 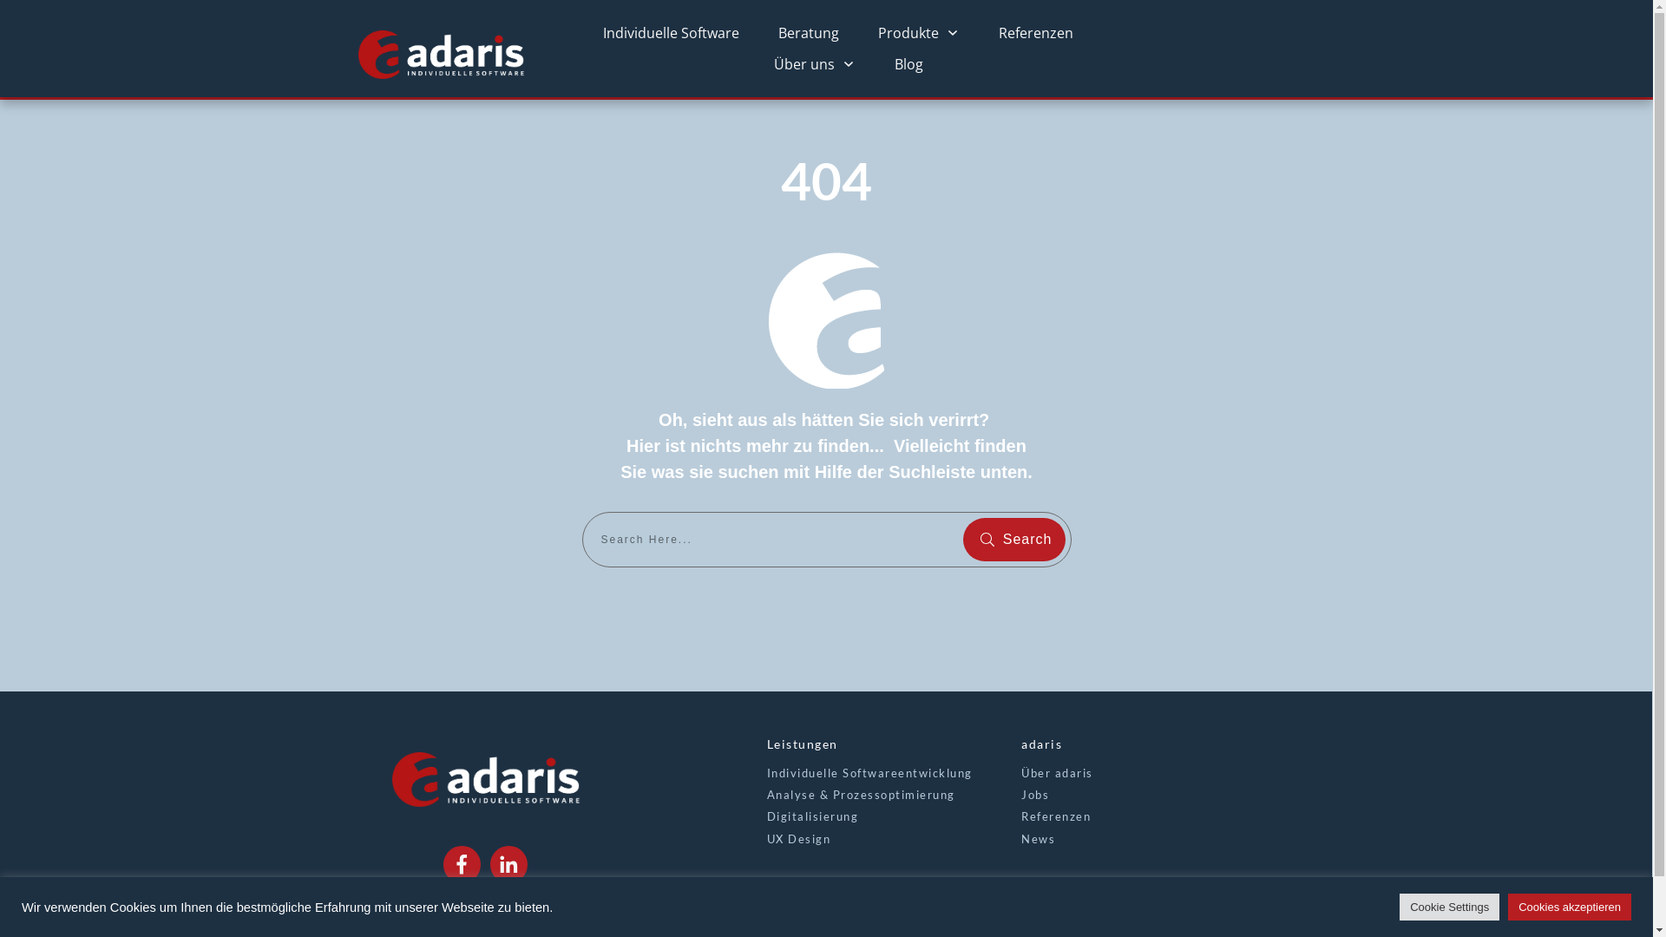 I want to click on adaris-a-weiss, so click(x=826, y=321).